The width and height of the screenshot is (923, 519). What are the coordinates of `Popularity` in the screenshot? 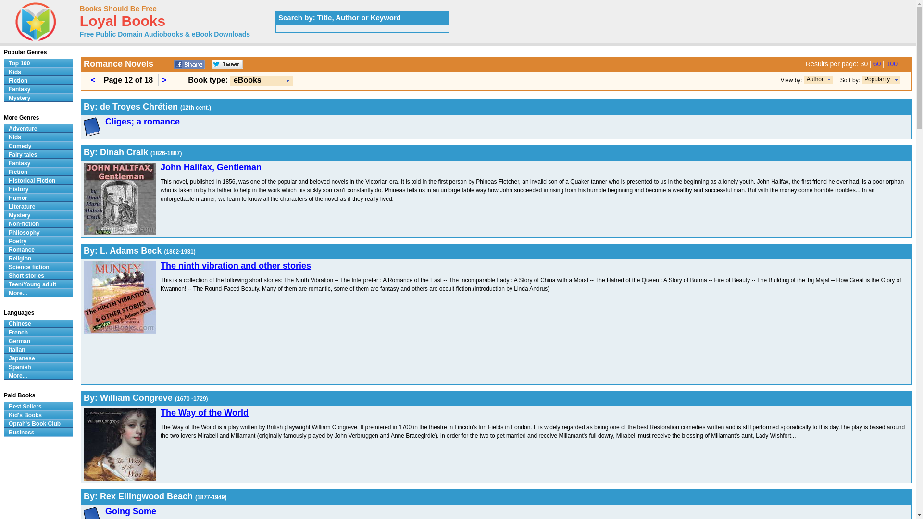 It's located at (881, 79).